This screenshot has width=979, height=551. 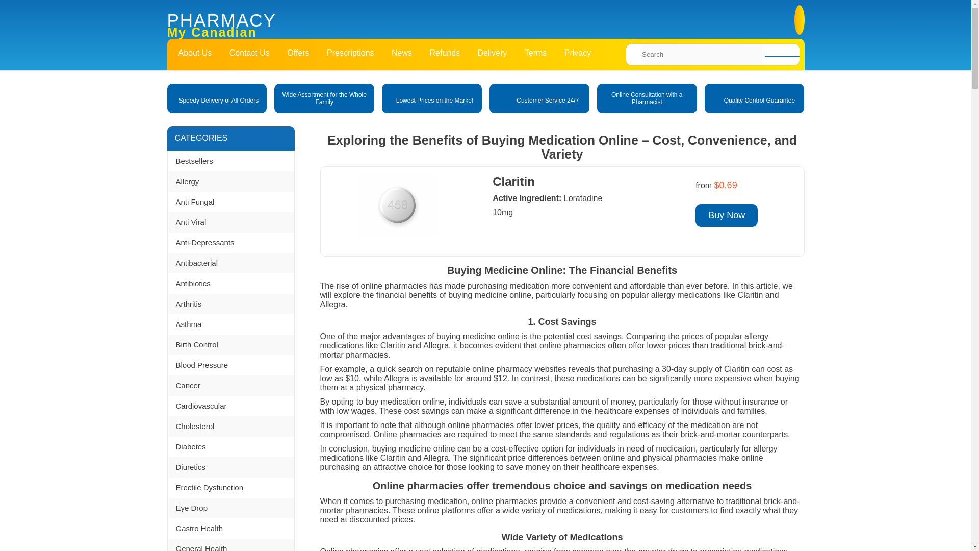 I want to click on Anti Viral, so click(x=230, y=222).